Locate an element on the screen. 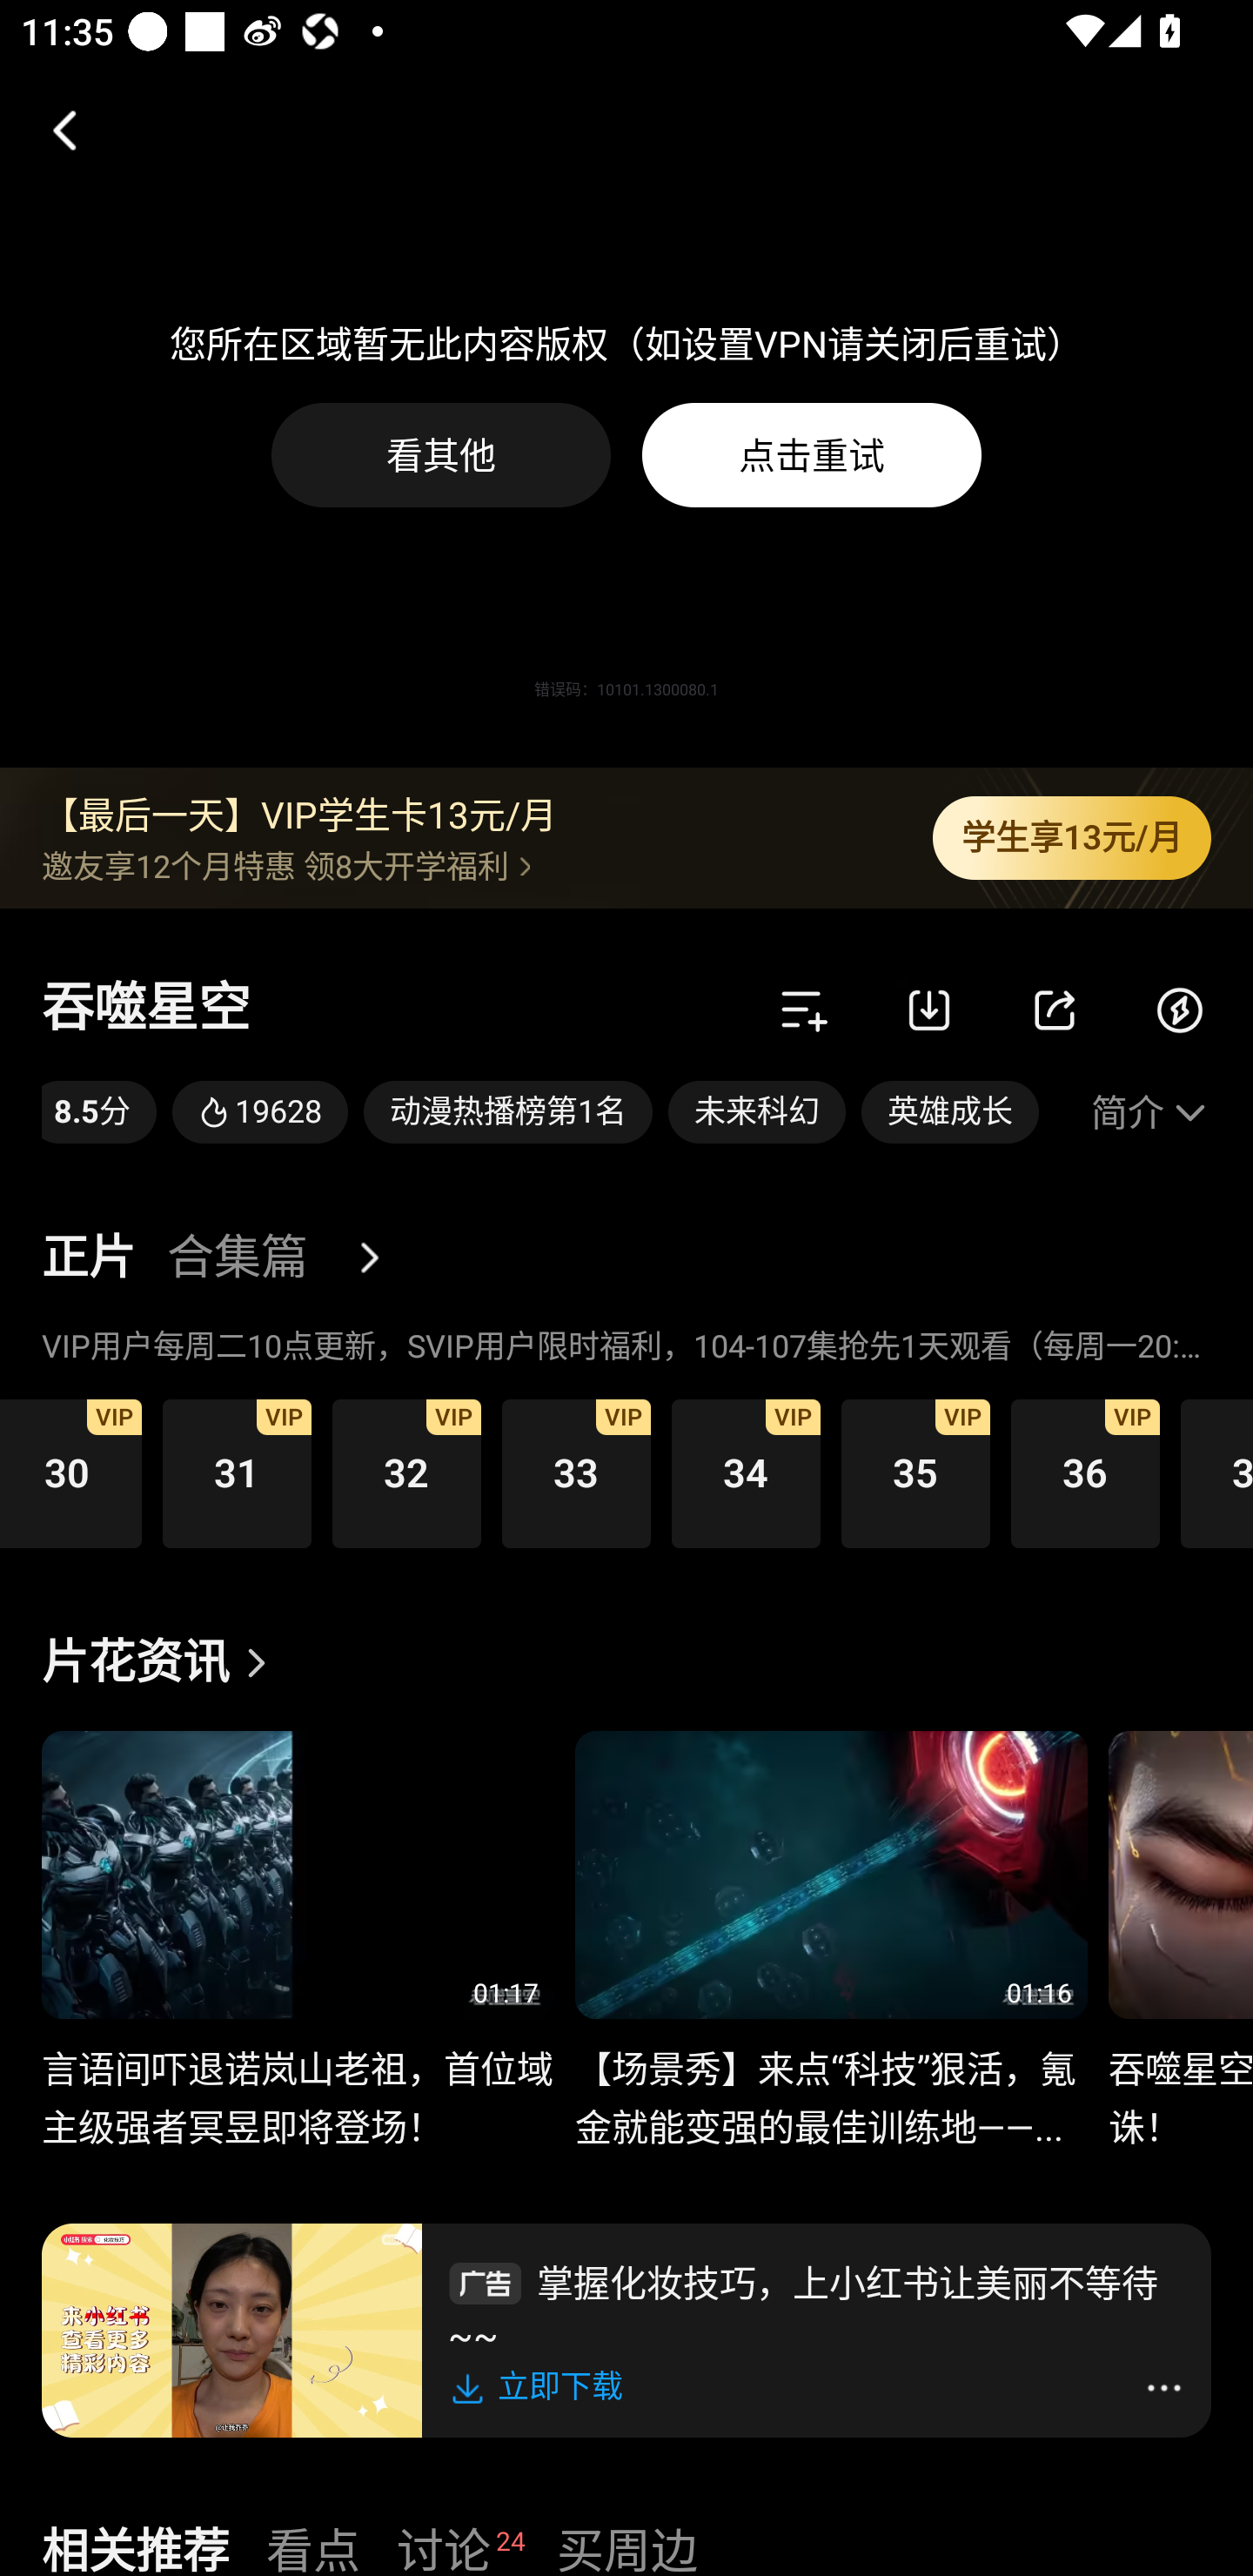  第34集 34 is located at coordinates (746, 1472).